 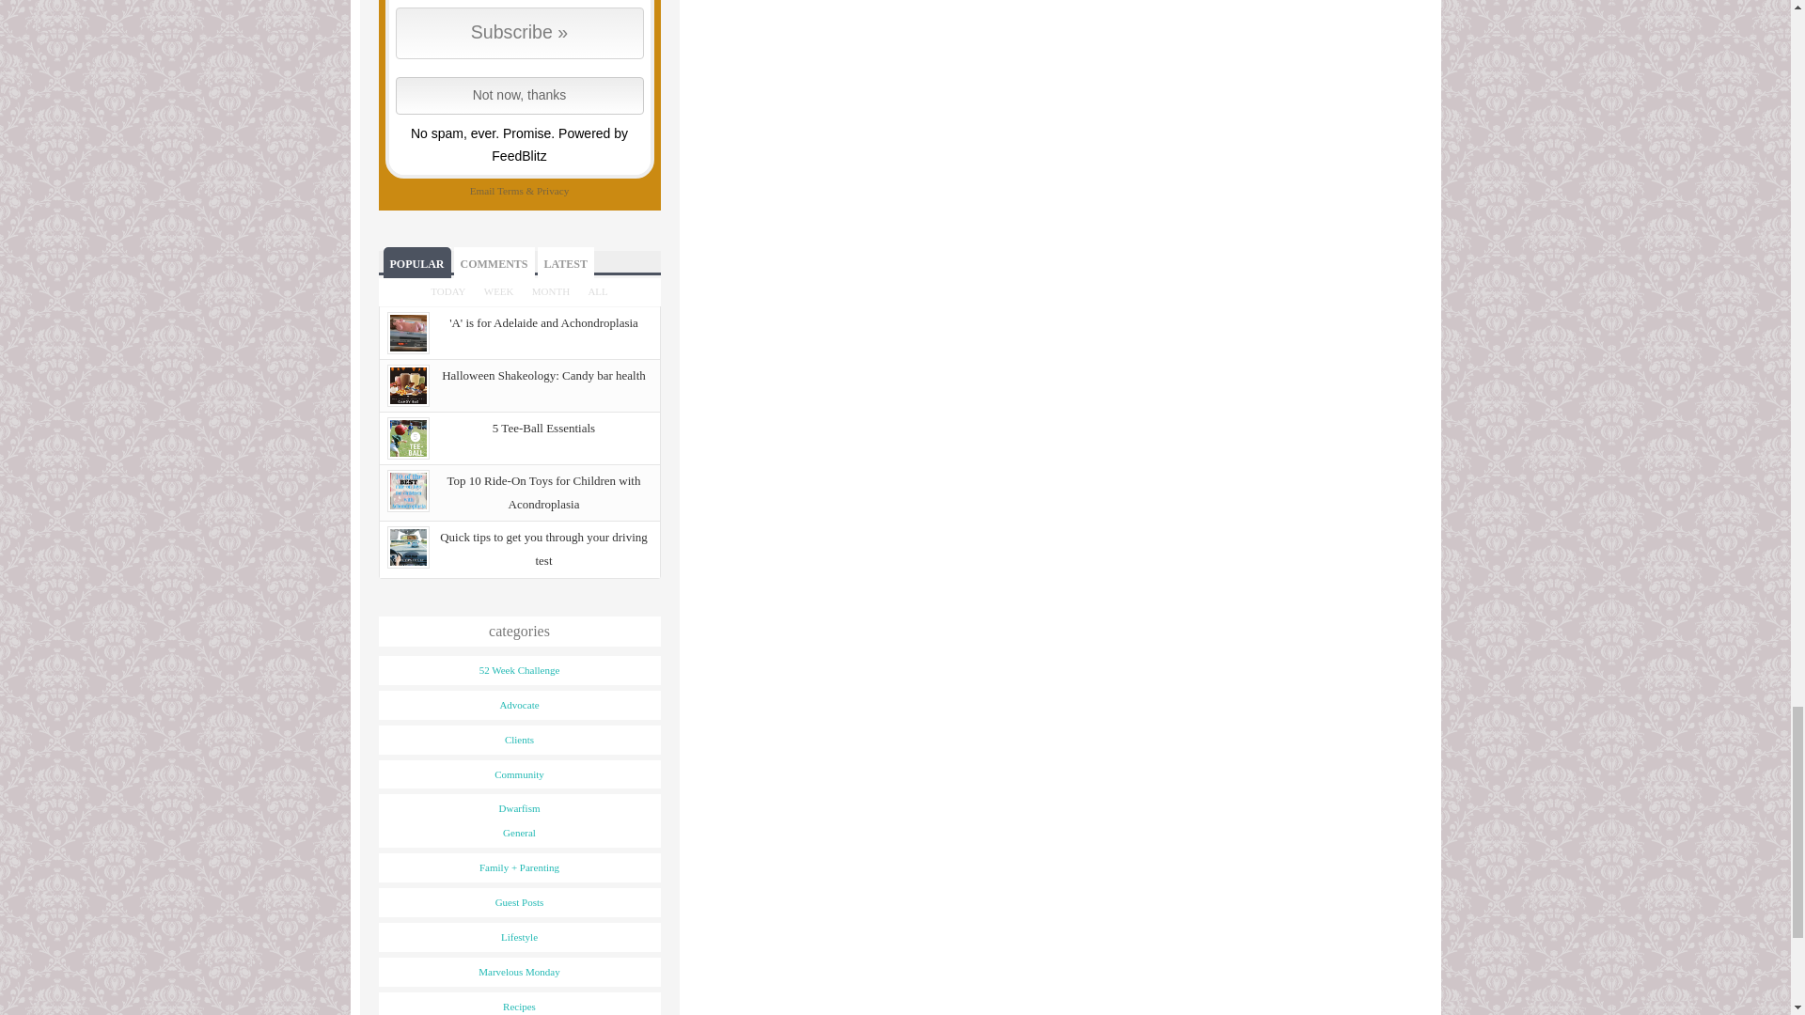 What do you see at coordinates (519, 96) in the screenshot?
I see `Not now, thanks` at bounding box center [519, 96].